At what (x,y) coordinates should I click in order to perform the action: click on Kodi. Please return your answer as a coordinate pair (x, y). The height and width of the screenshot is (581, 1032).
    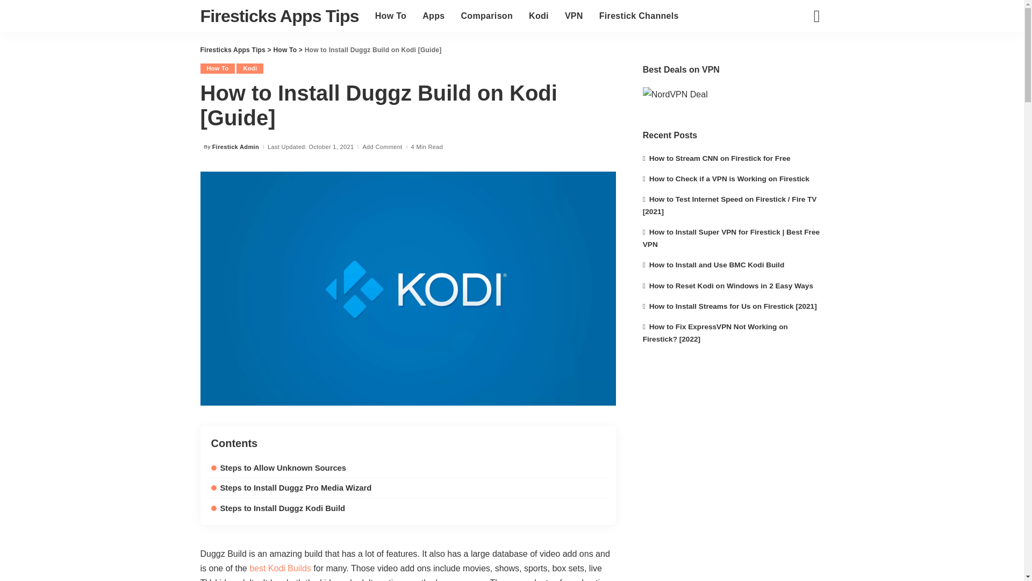
    Looking at the image, I should click on (539, 16).